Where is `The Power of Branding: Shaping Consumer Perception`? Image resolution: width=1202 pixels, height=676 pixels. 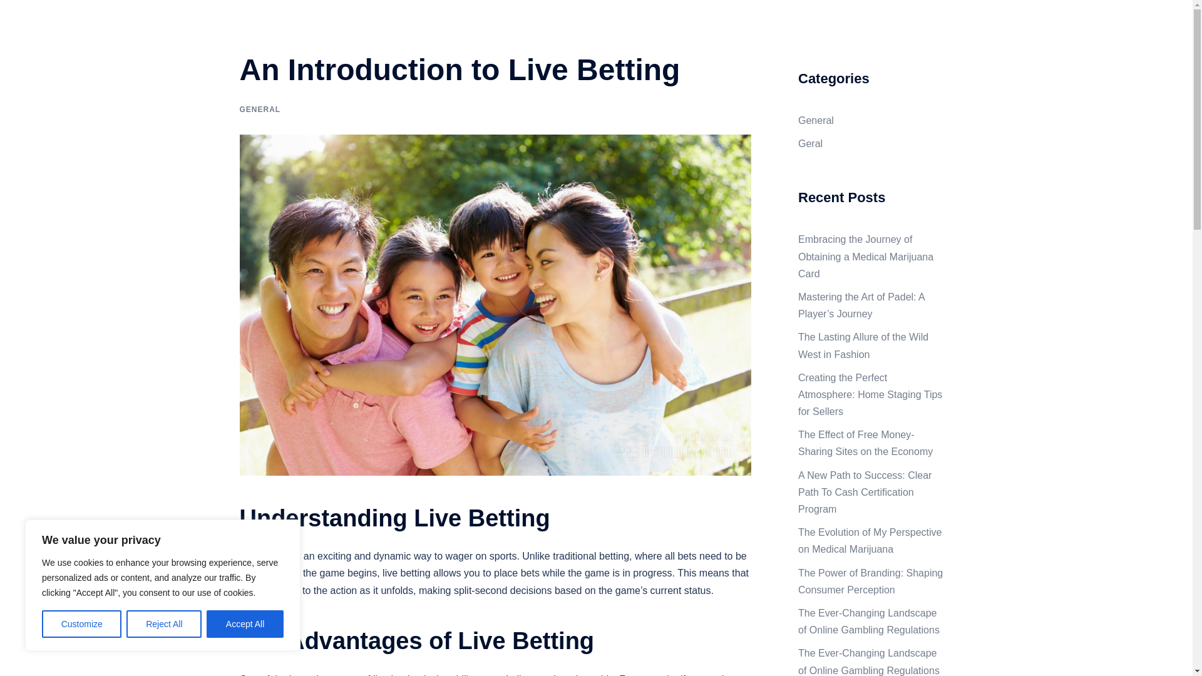
The Power of Branding: Shaping Consumer Perception is located at coordinates (870, 581).